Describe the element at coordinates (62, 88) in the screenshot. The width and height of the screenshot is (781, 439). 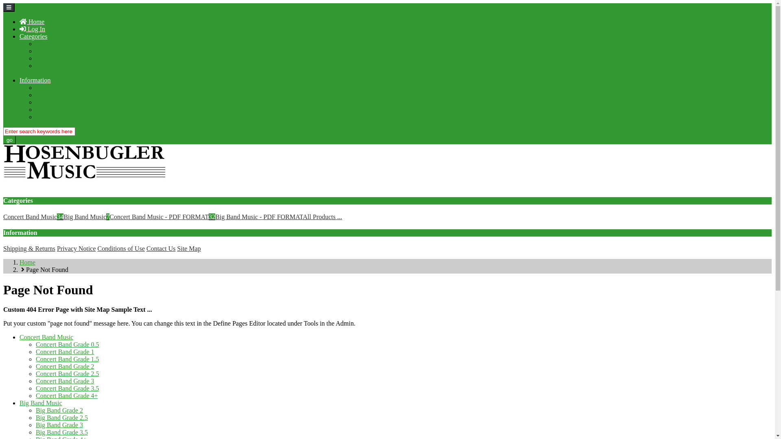
I see `Shipping & Returns` at that location.